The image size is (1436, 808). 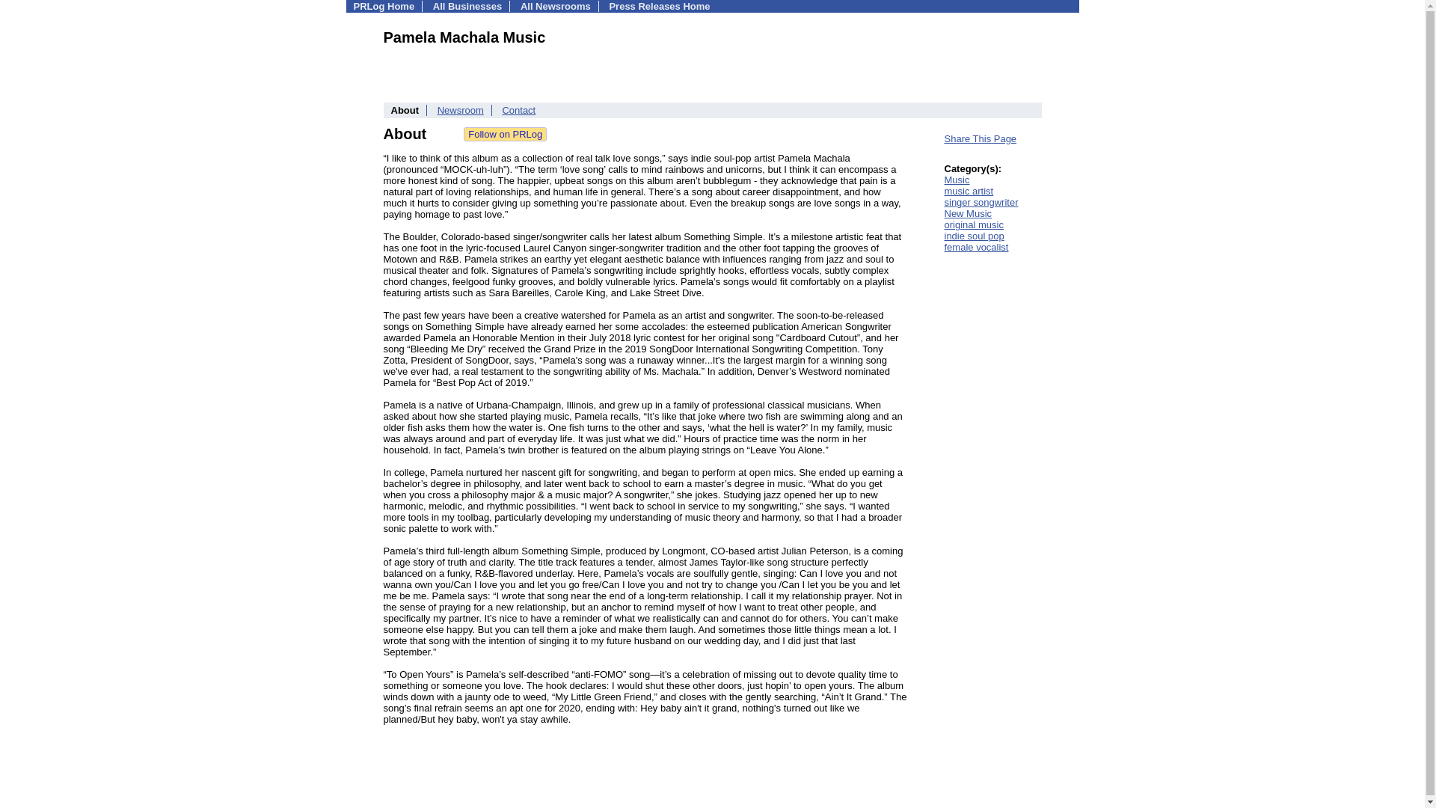 I want to click on Newsroom, so click(x=461, y=111).